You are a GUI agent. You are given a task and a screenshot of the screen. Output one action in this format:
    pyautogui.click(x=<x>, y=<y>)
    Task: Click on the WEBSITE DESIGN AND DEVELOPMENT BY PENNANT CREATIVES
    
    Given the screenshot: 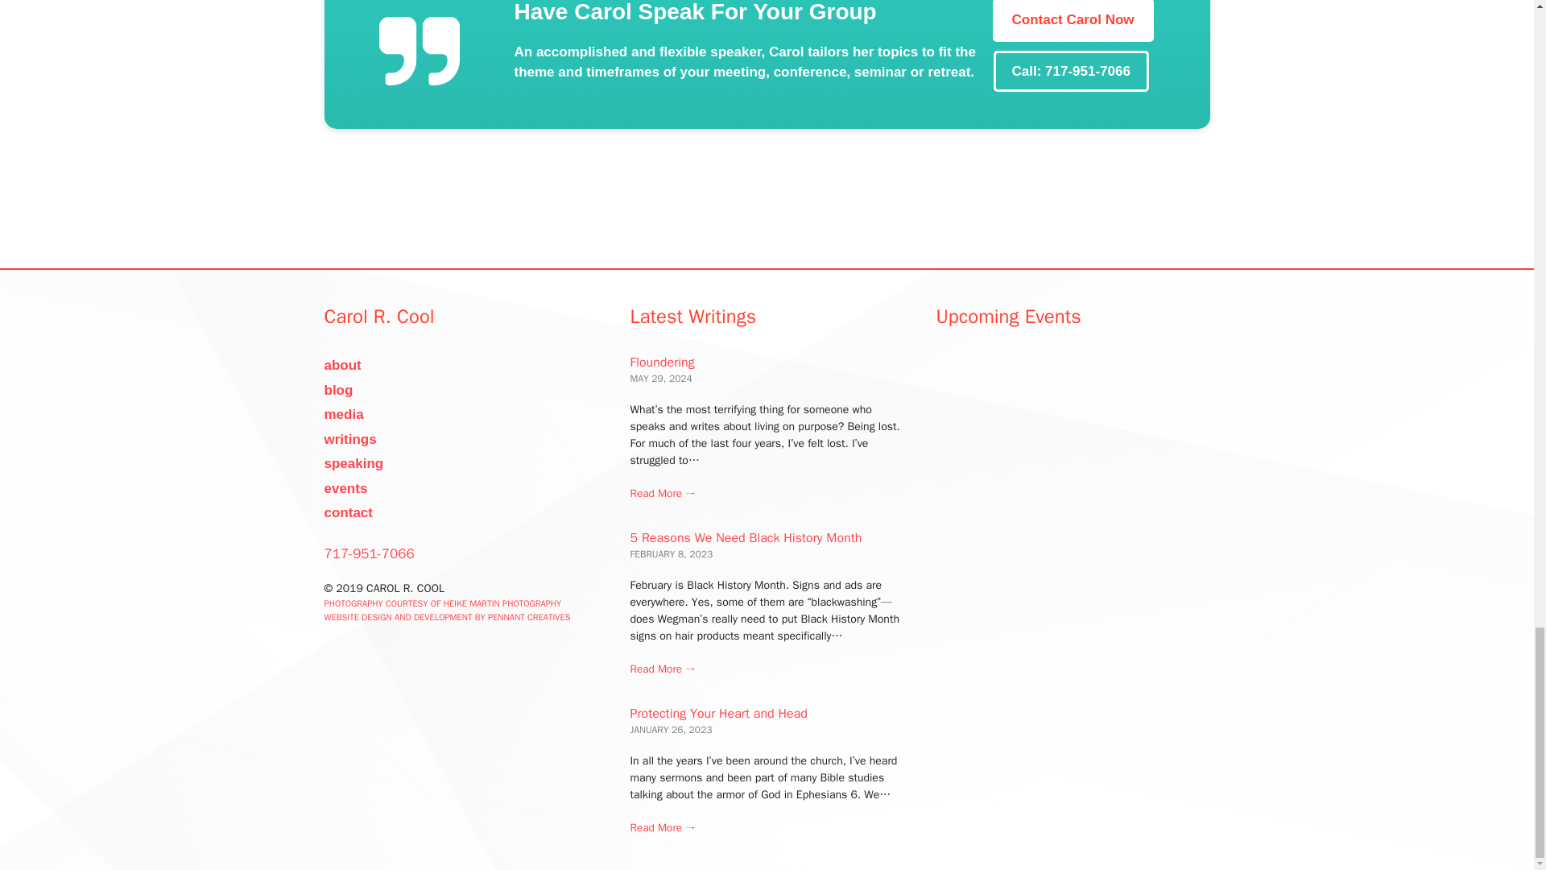 What is the action you would take?
    pyautogui.click(x=448, y=617)
    